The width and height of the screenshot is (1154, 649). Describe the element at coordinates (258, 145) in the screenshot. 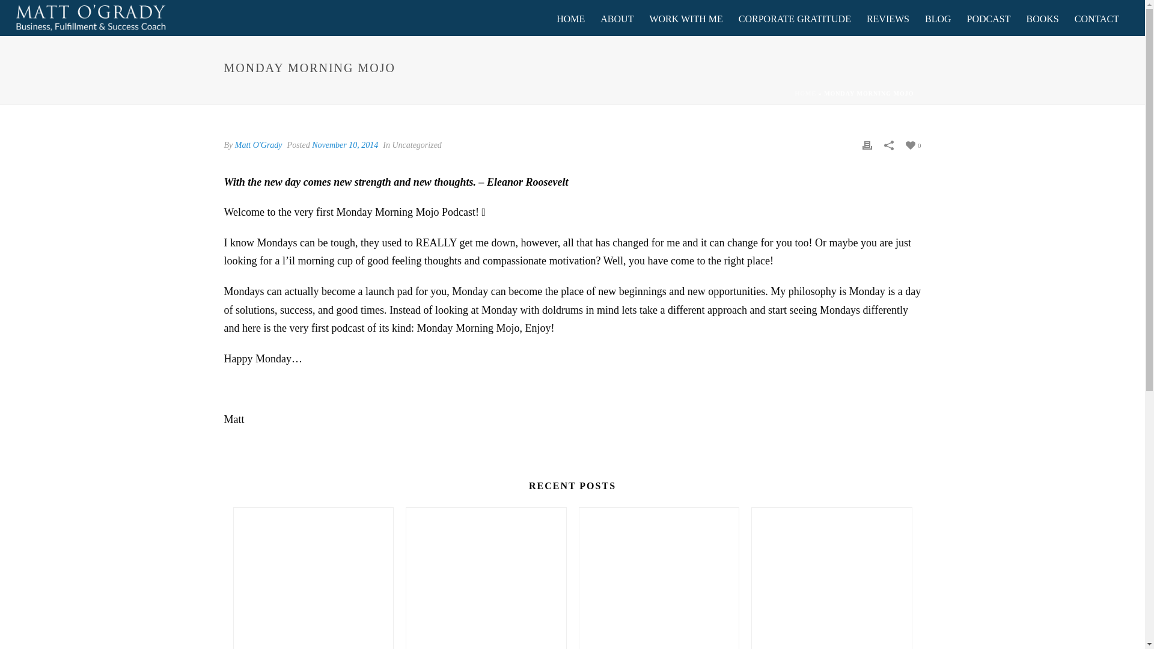

I see `Matt O'Grady` at that location.